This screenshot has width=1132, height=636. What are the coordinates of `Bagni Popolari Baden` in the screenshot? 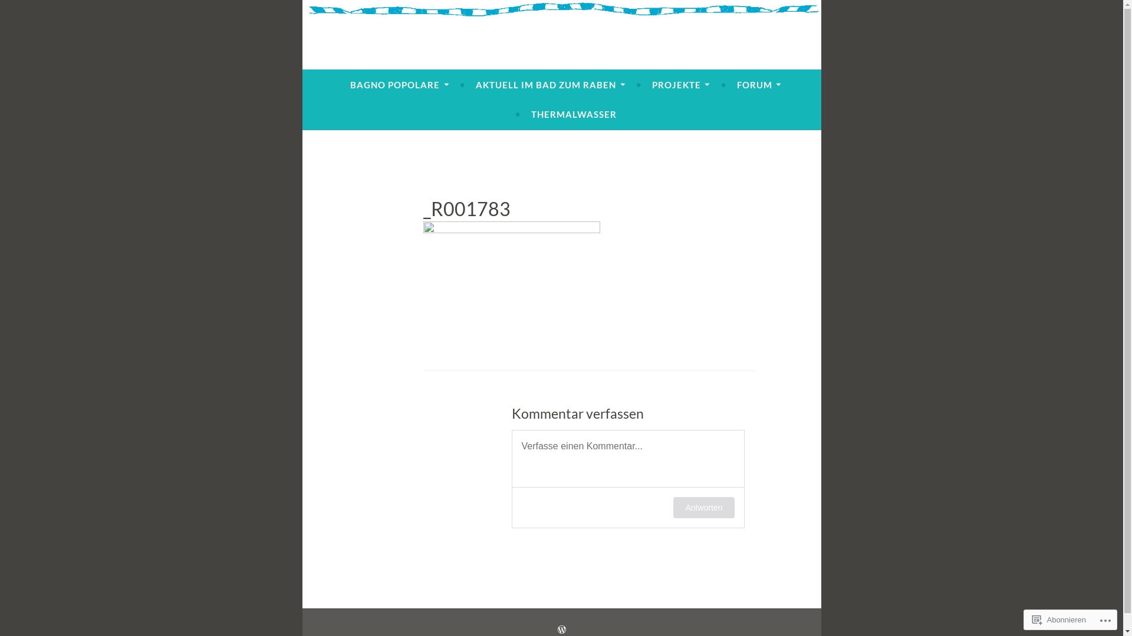 It's located at (464, 59).